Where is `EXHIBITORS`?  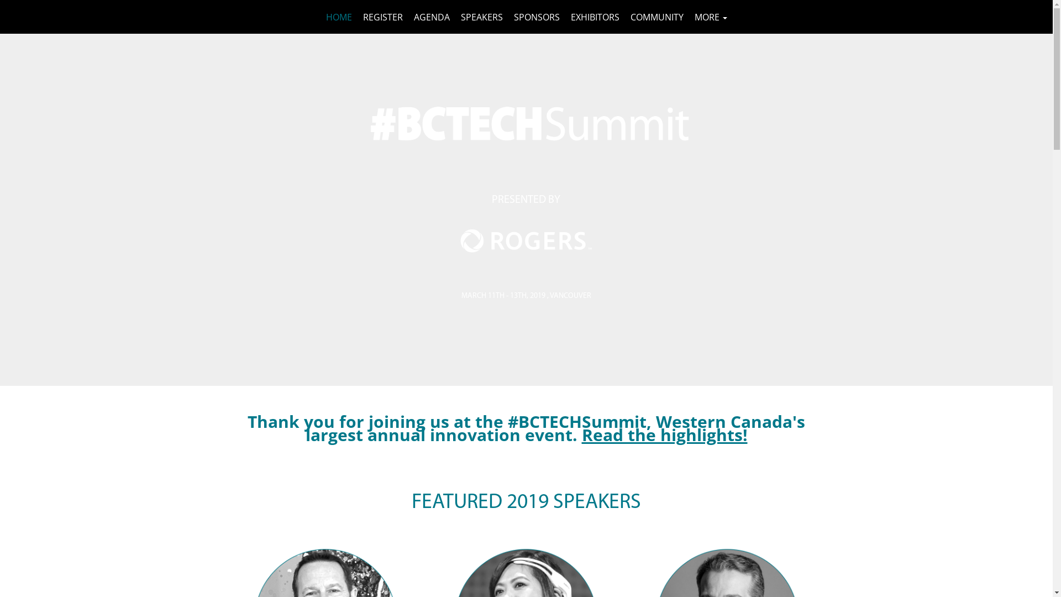 EXHIBITORS is located at coordinates (595, 17).